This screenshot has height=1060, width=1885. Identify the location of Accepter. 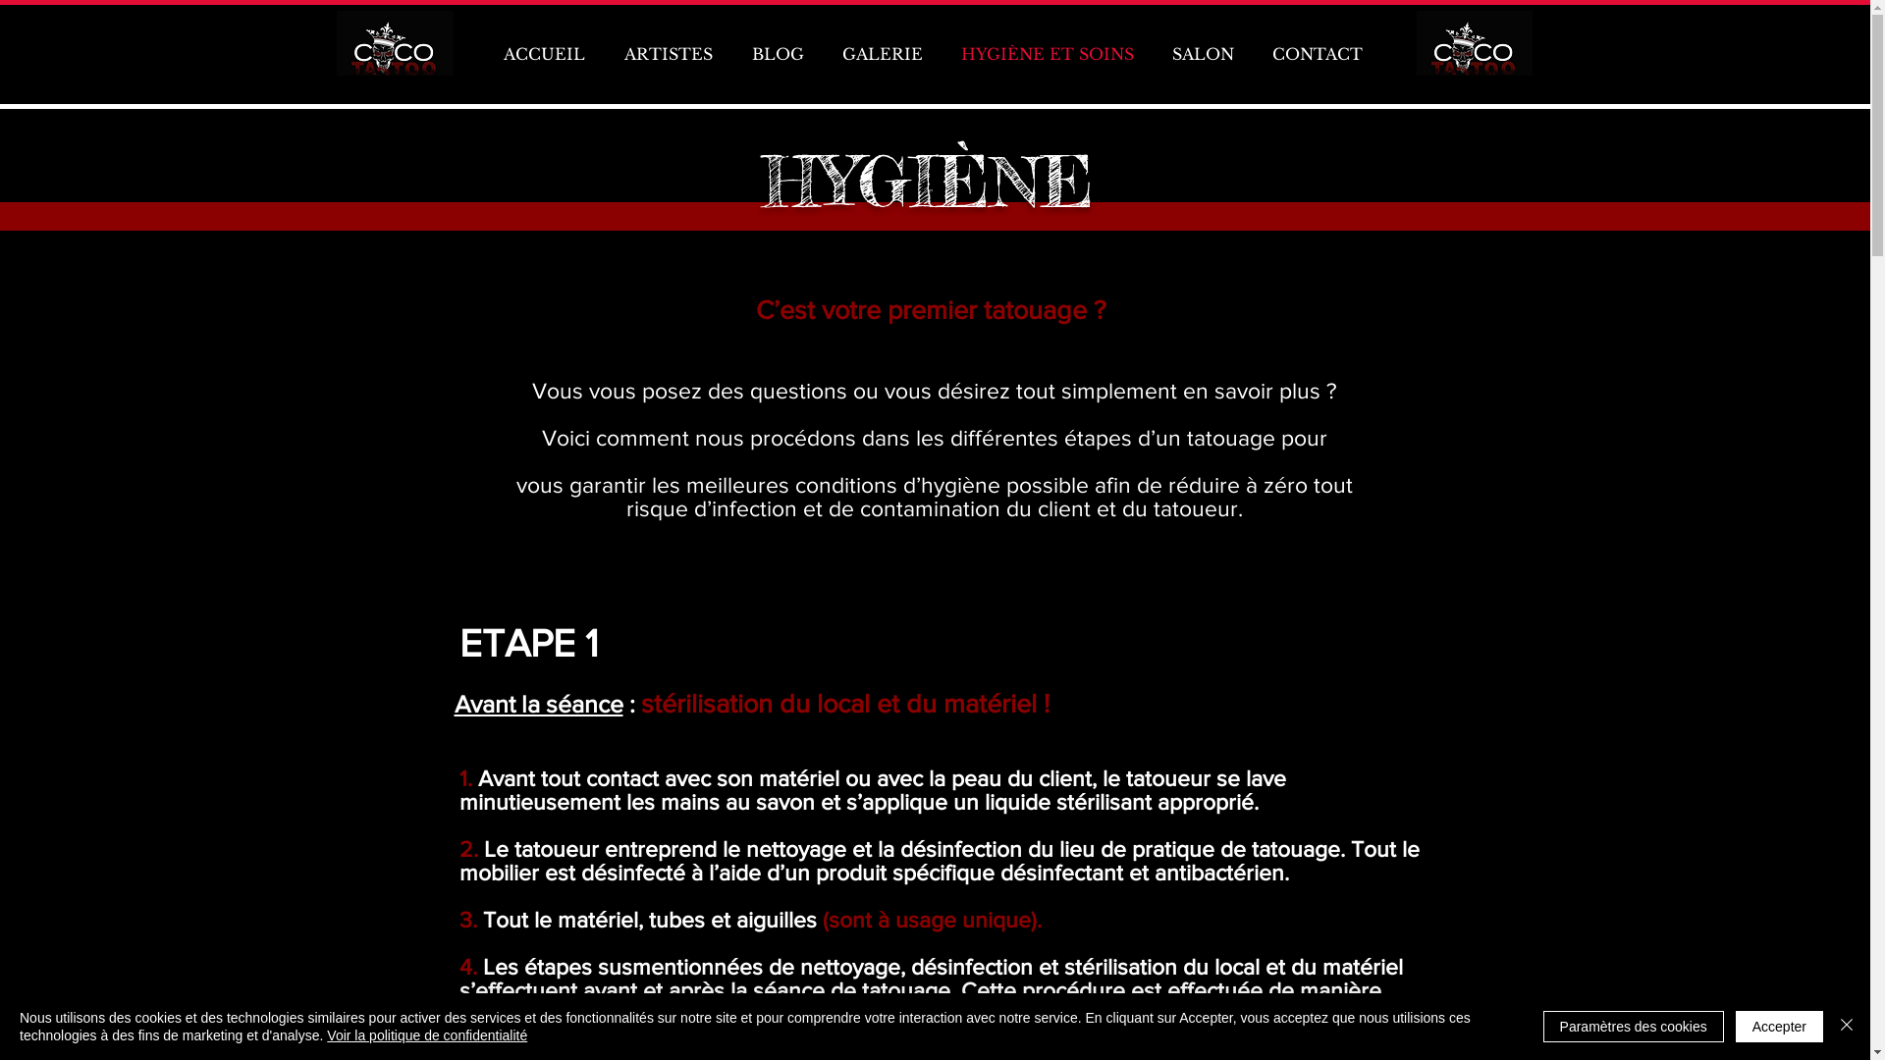
(1779, 1027).